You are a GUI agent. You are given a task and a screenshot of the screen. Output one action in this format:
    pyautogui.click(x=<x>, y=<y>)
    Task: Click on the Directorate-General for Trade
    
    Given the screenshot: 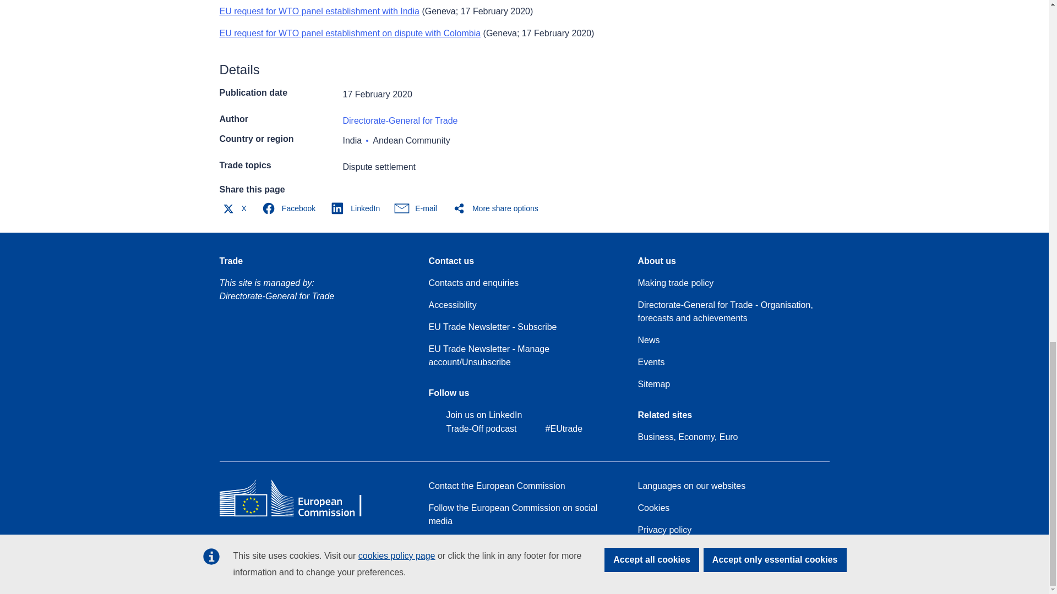 What is the action you would take?
    pyautogui.click(x=400, y=120)
    